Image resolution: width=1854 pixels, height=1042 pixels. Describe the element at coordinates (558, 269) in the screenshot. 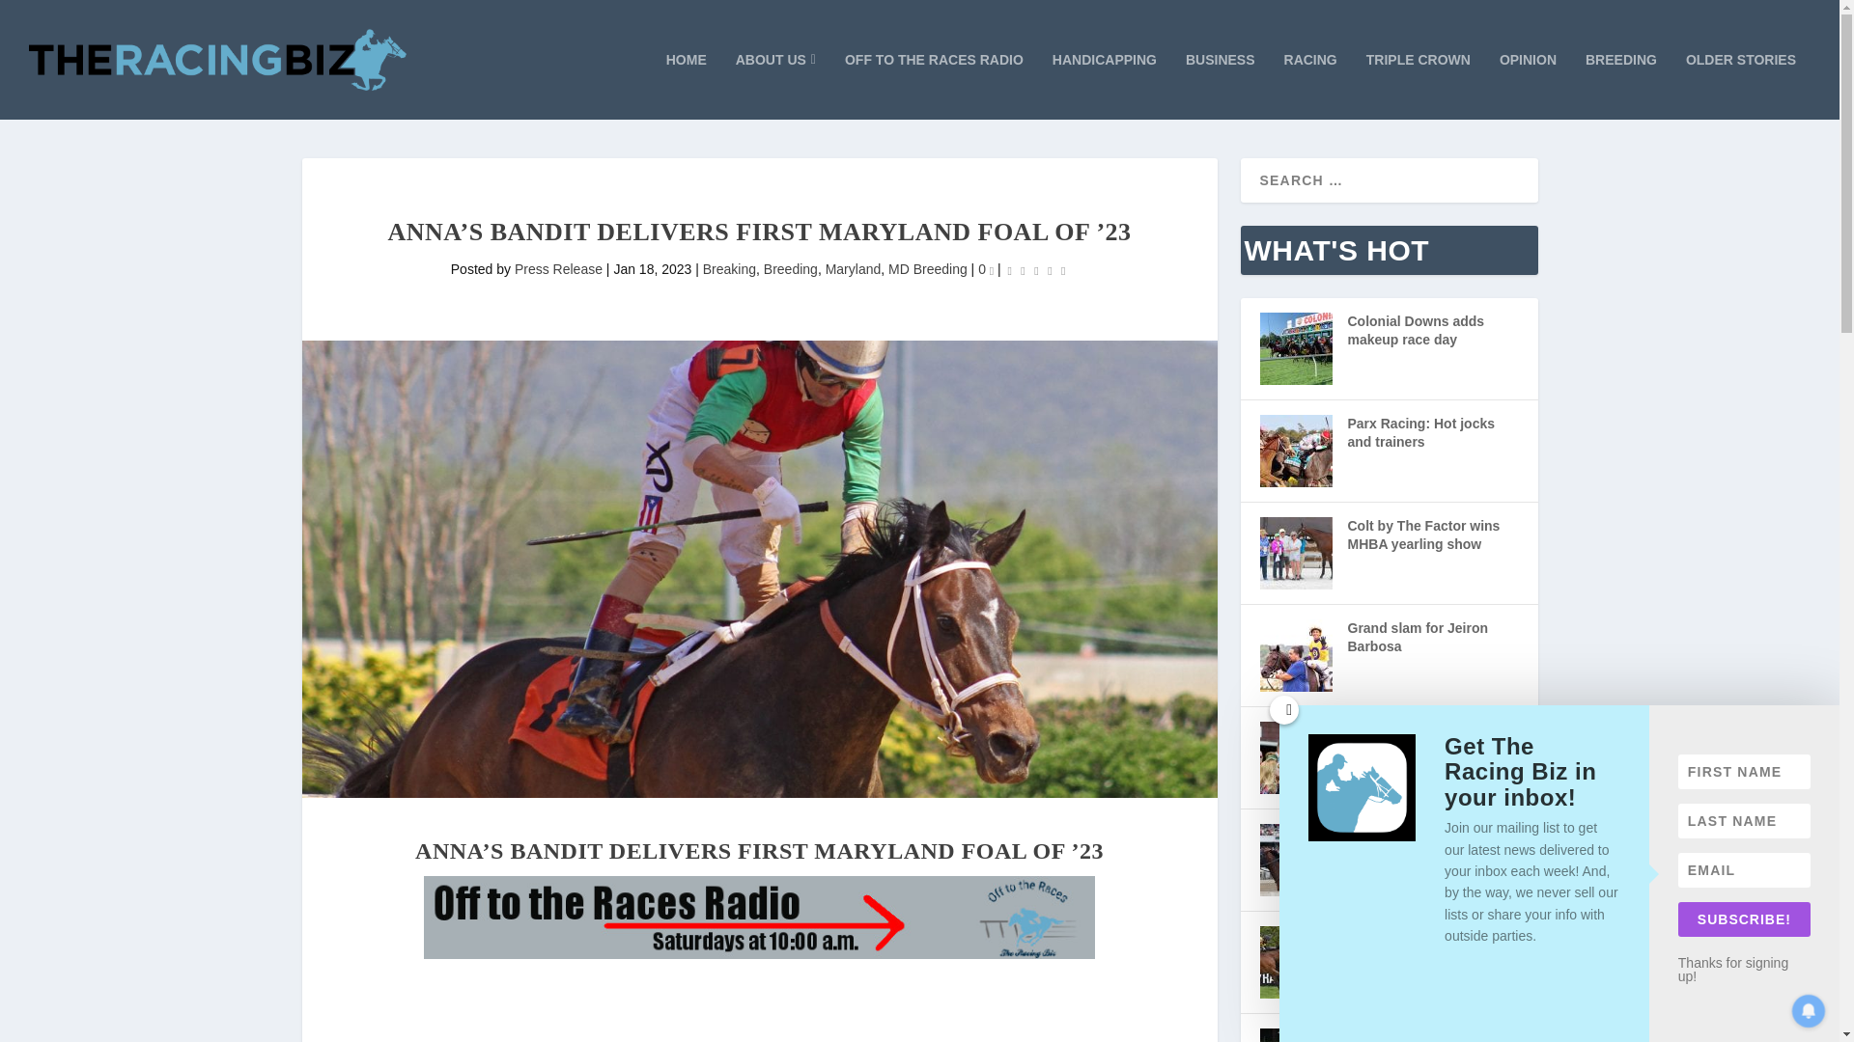

I see `Press Release` at that location.